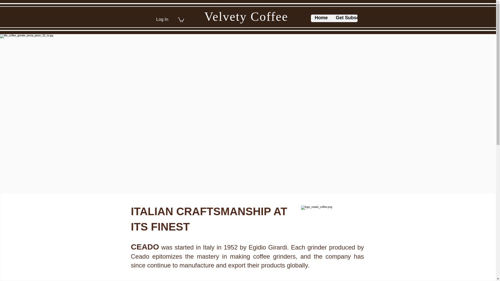 This screenshot has width=500, height=281. What do you see at coordinates (162, 19) in the screenshot?
I see `Log In` at bounding box center [162, 19].